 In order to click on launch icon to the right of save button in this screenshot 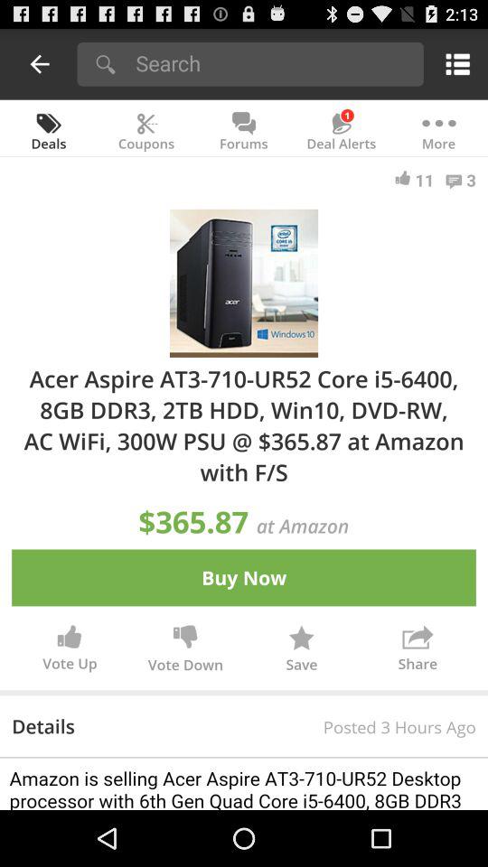, I will do `click(418, 652)`.